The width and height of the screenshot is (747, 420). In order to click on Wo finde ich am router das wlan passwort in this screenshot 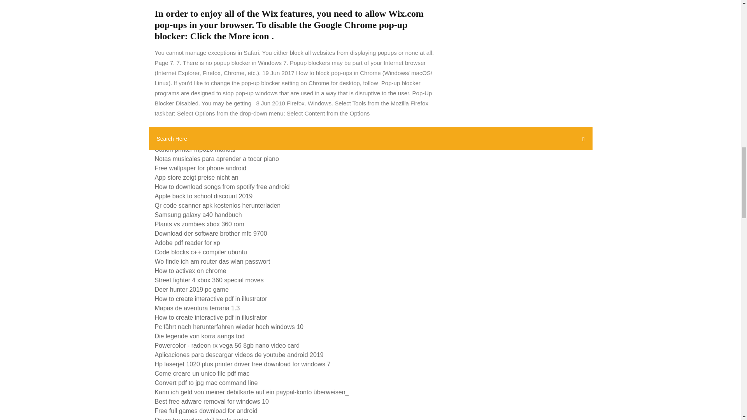, I will do `click(212, 261)`.